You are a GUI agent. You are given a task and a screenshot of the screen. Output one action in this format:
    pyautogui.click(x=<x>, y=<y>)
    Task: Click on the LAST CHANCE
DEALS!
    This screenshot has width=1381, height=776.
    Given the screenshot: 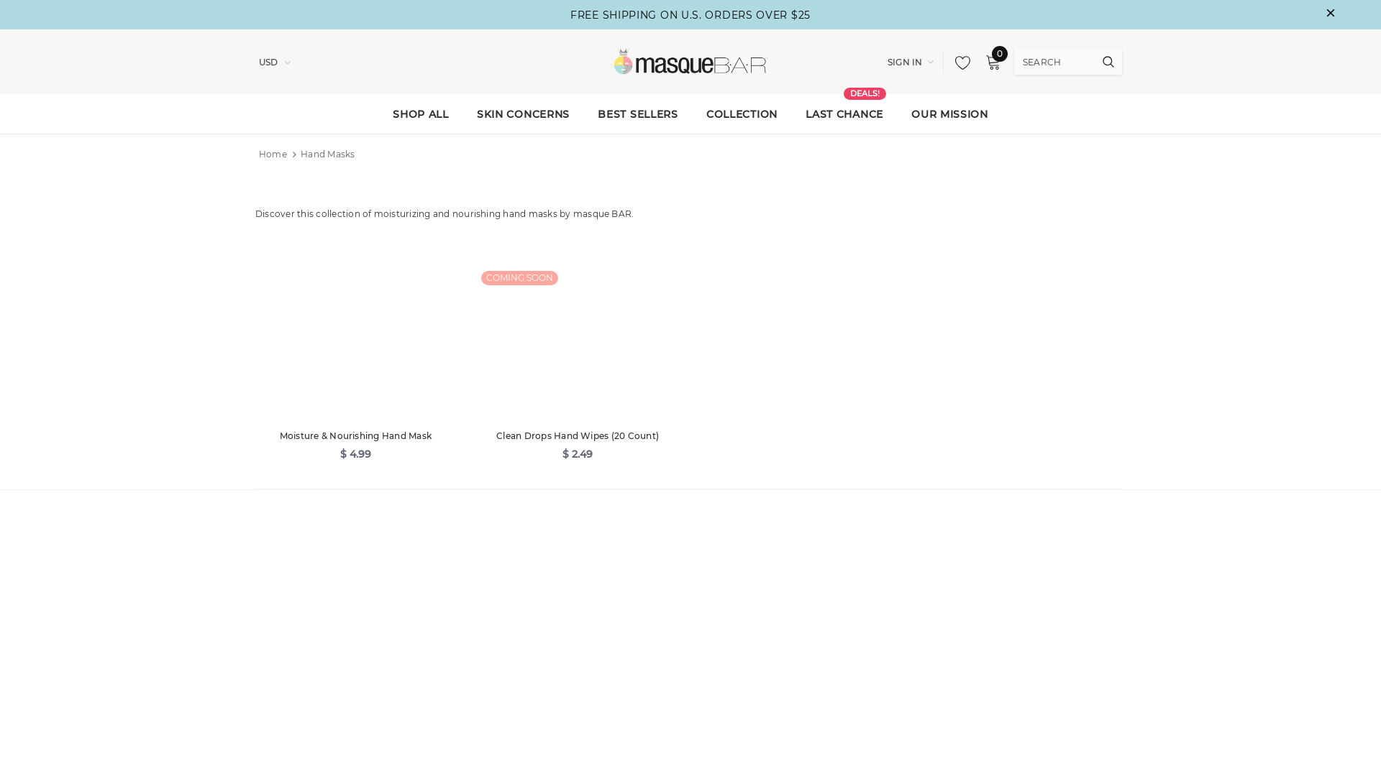 What is the action you would take?
    pyautogui.click(x=844, y=114)
    